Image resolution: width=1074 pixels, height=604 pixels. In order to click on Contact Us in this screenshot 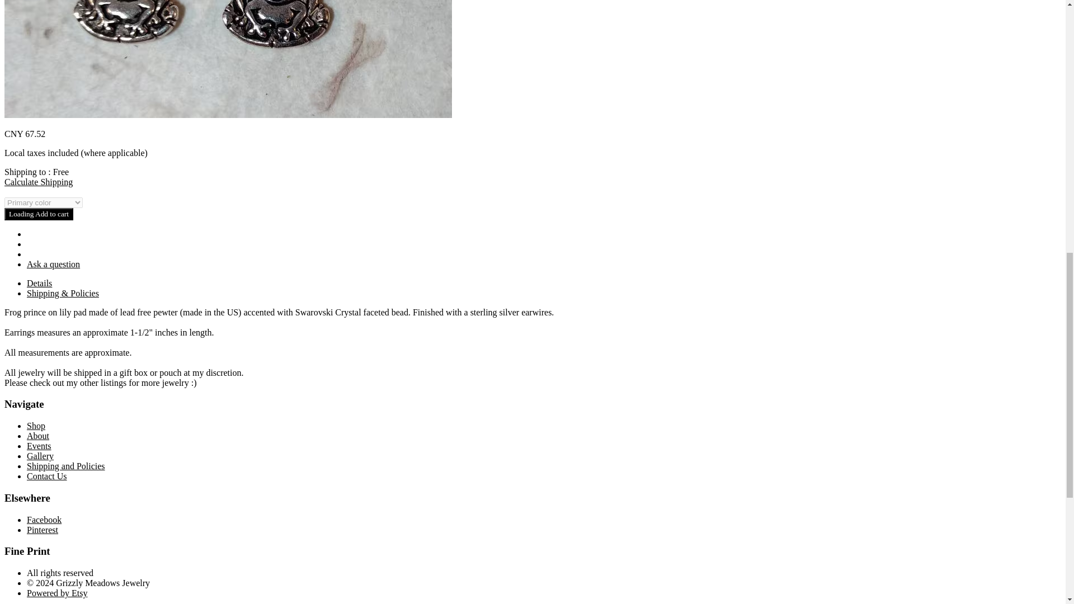, I will do `click(47, 476)`.